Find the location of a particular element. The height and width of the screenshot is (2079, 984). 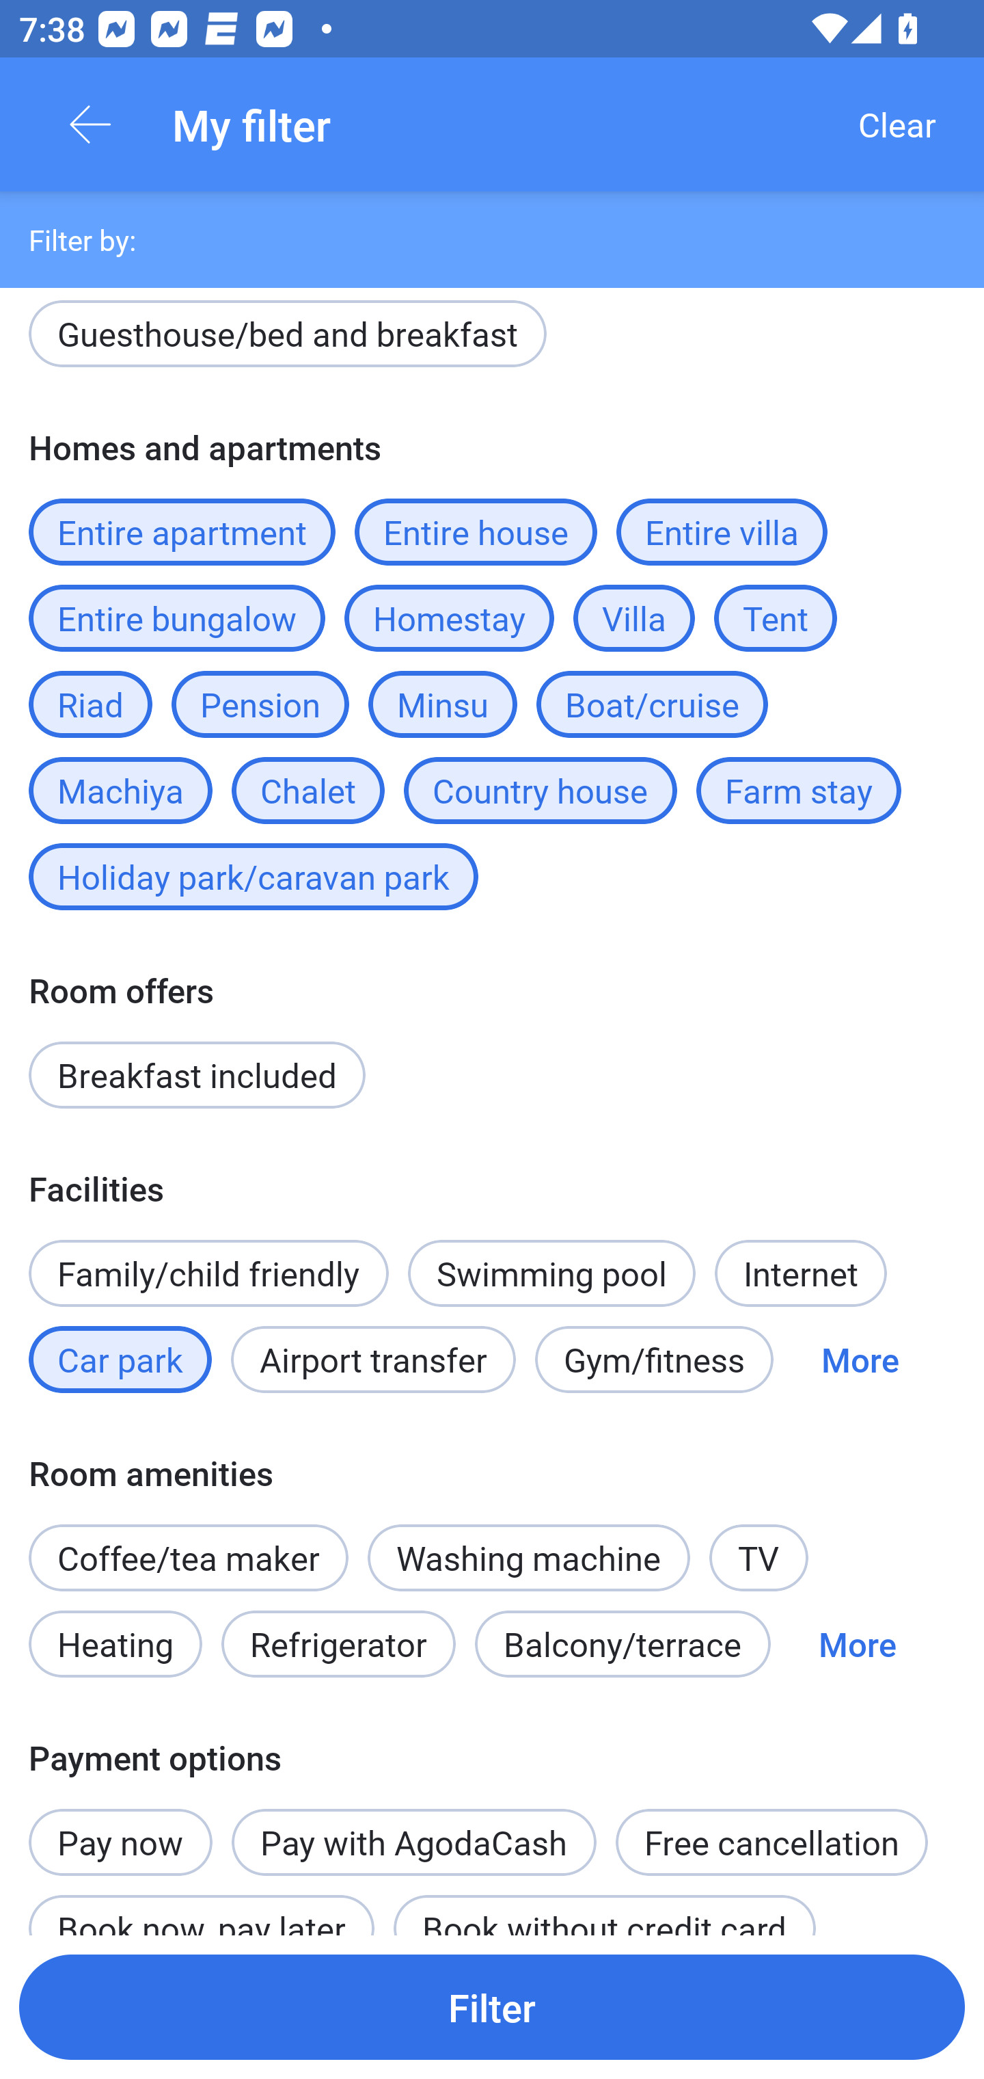

Clear is located at coordinates (897, 124).